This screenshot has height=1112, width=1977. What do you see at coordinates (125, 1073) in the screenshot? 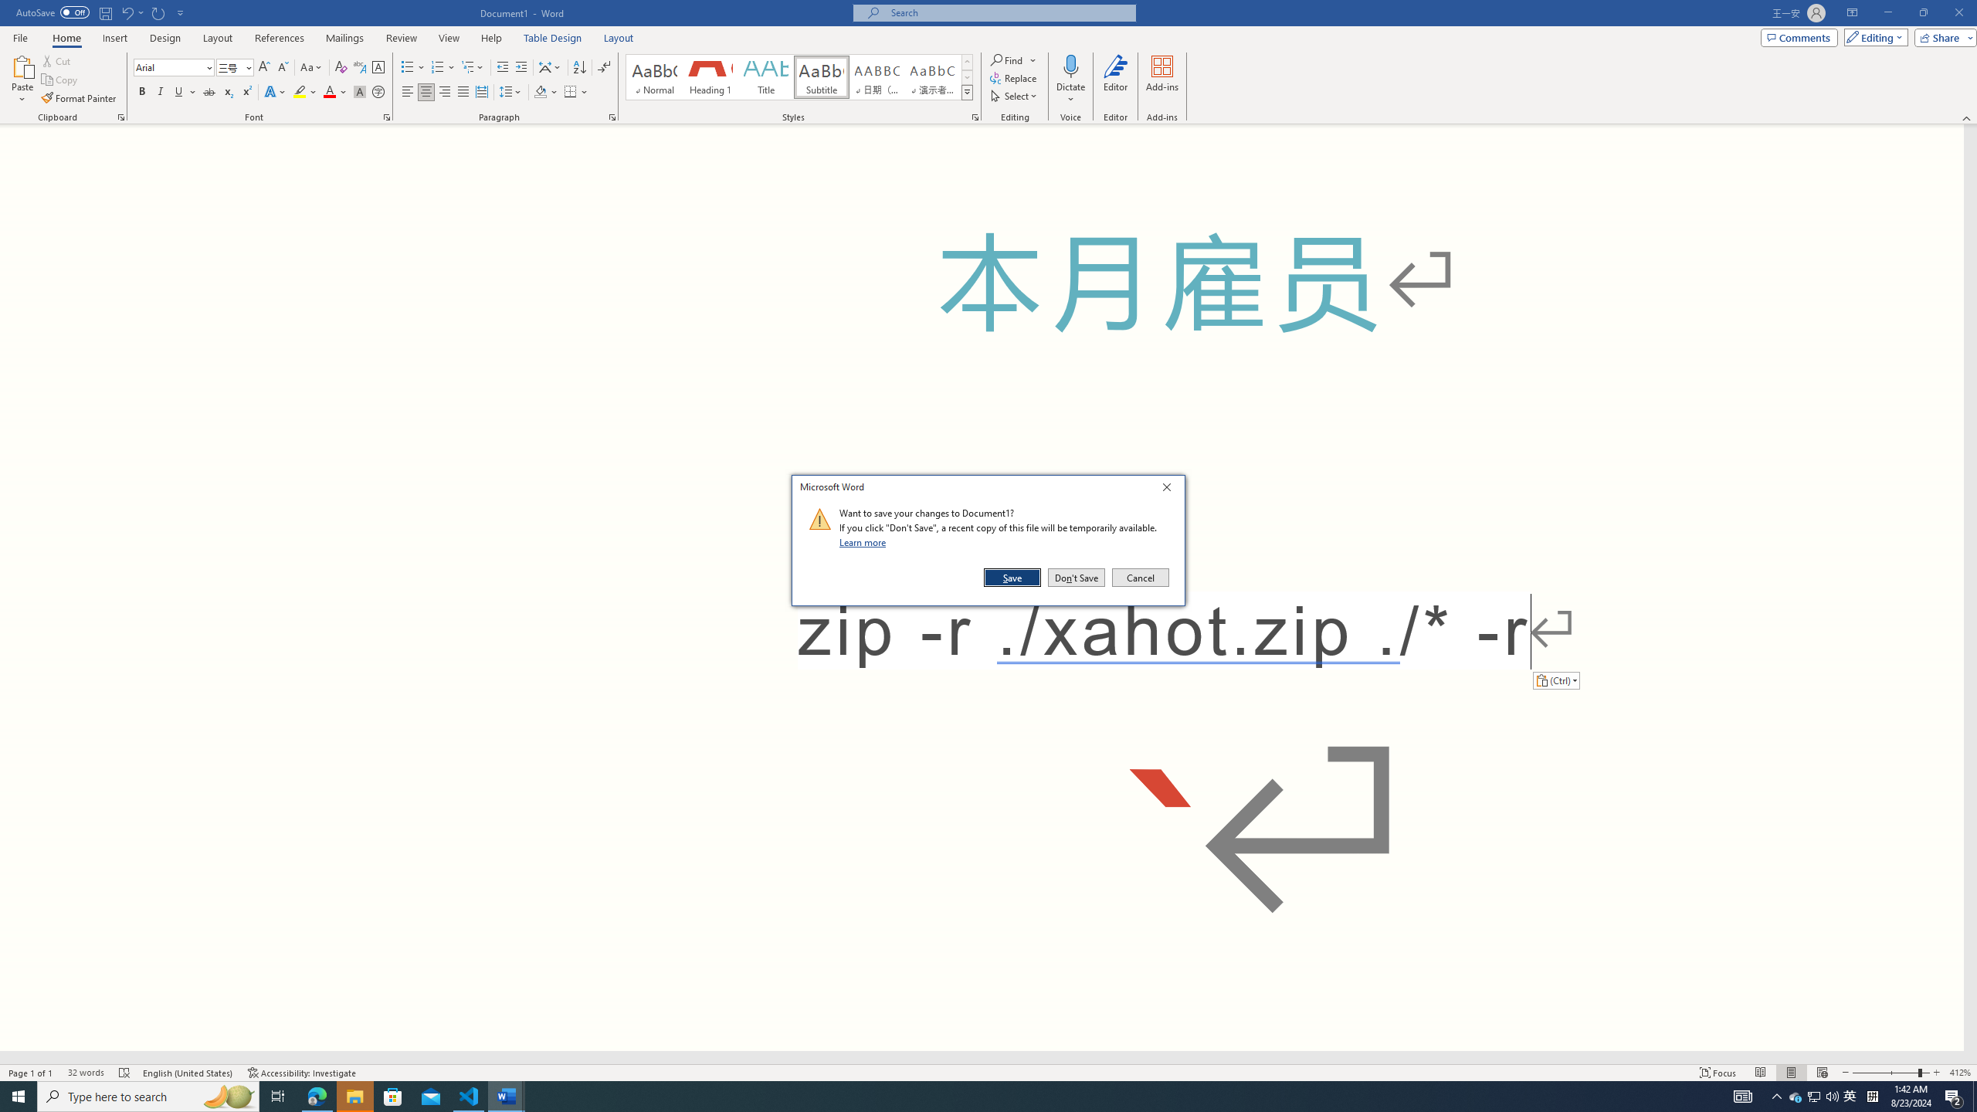
I see `Italic` at bounding box center [125, 1073].